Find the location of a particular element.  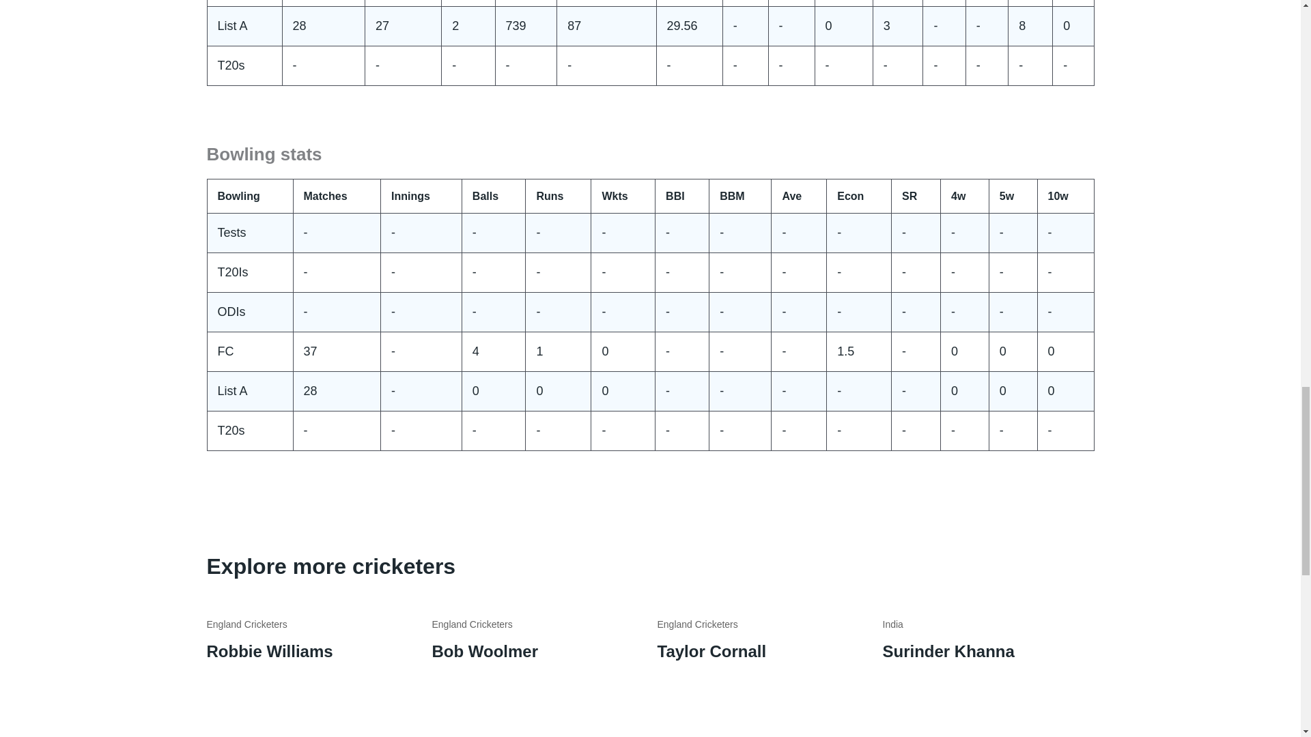

England Cricketers is located at coordinates (471, 624).